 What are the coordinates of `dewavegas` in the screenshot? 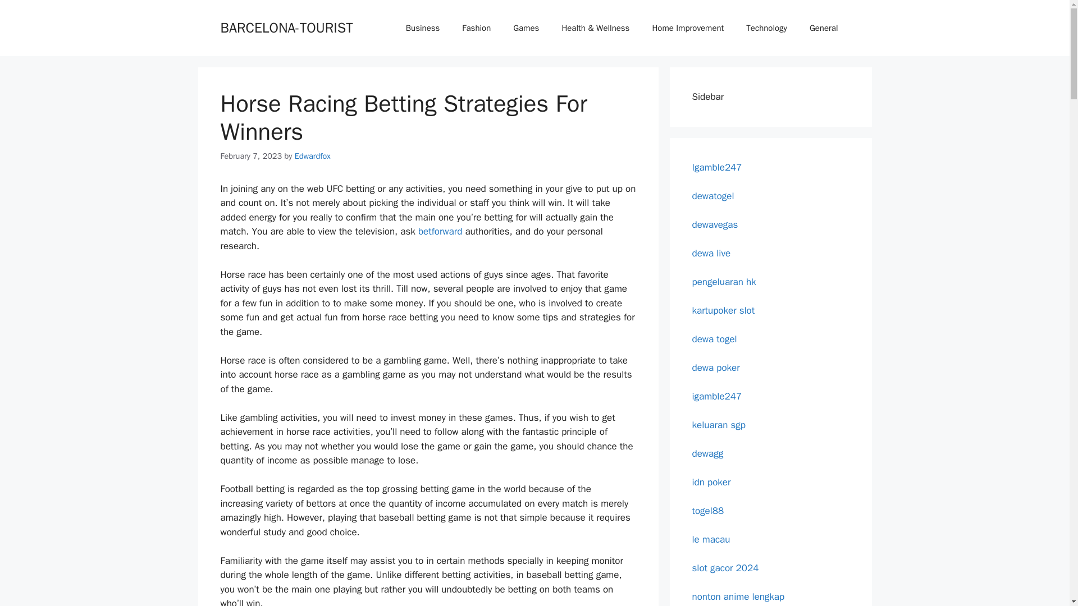 It's located at (714, 224).